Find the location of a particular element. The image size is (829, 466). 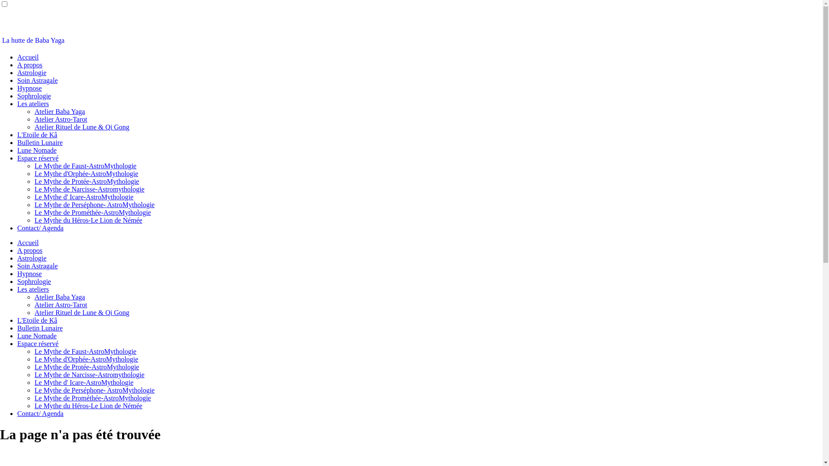

La hutte de Baba Yaga is located at coordinates (33, 41).